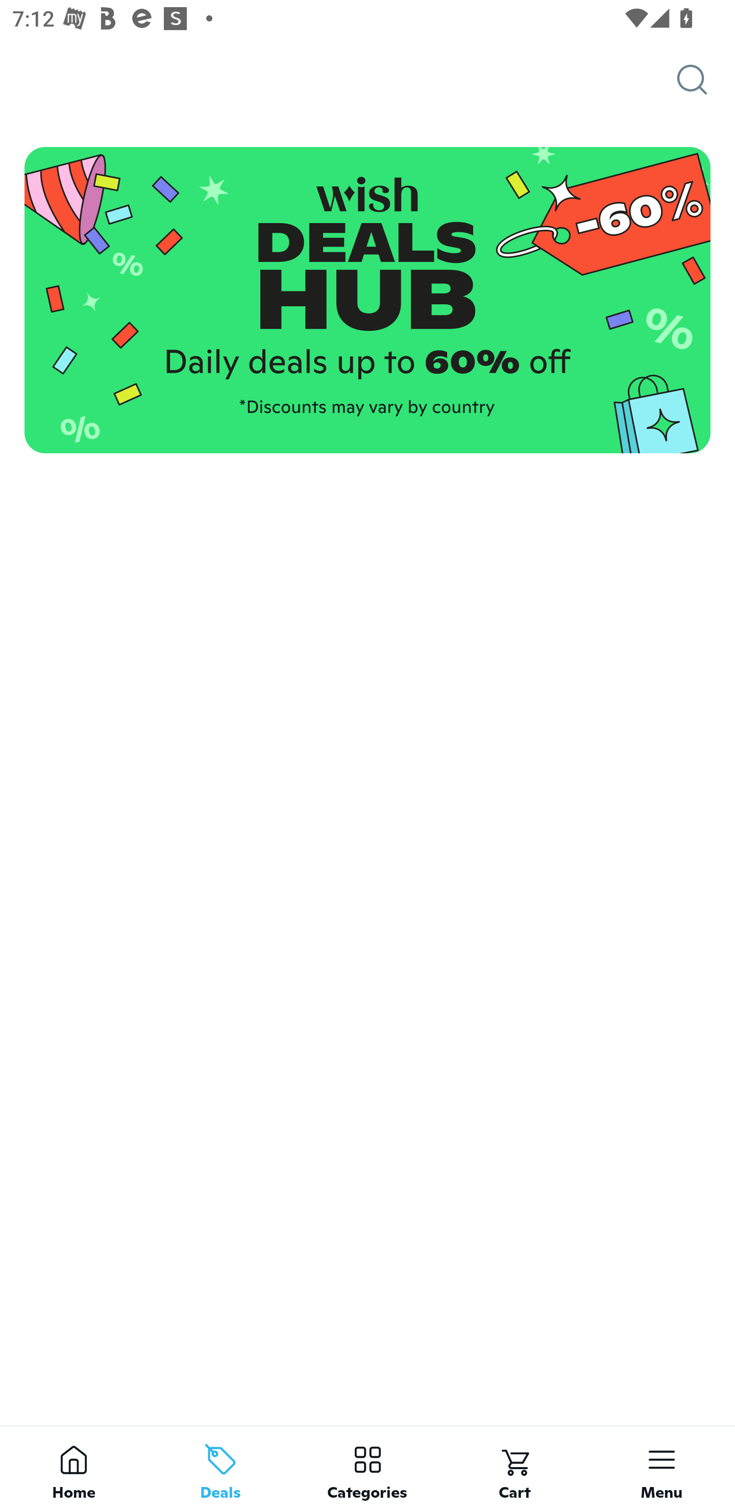 The width and height of the screenshot is (735, 1511). Describe the element at coordinates (367, 1468) in the screenshot. I see `Categories` at that location.